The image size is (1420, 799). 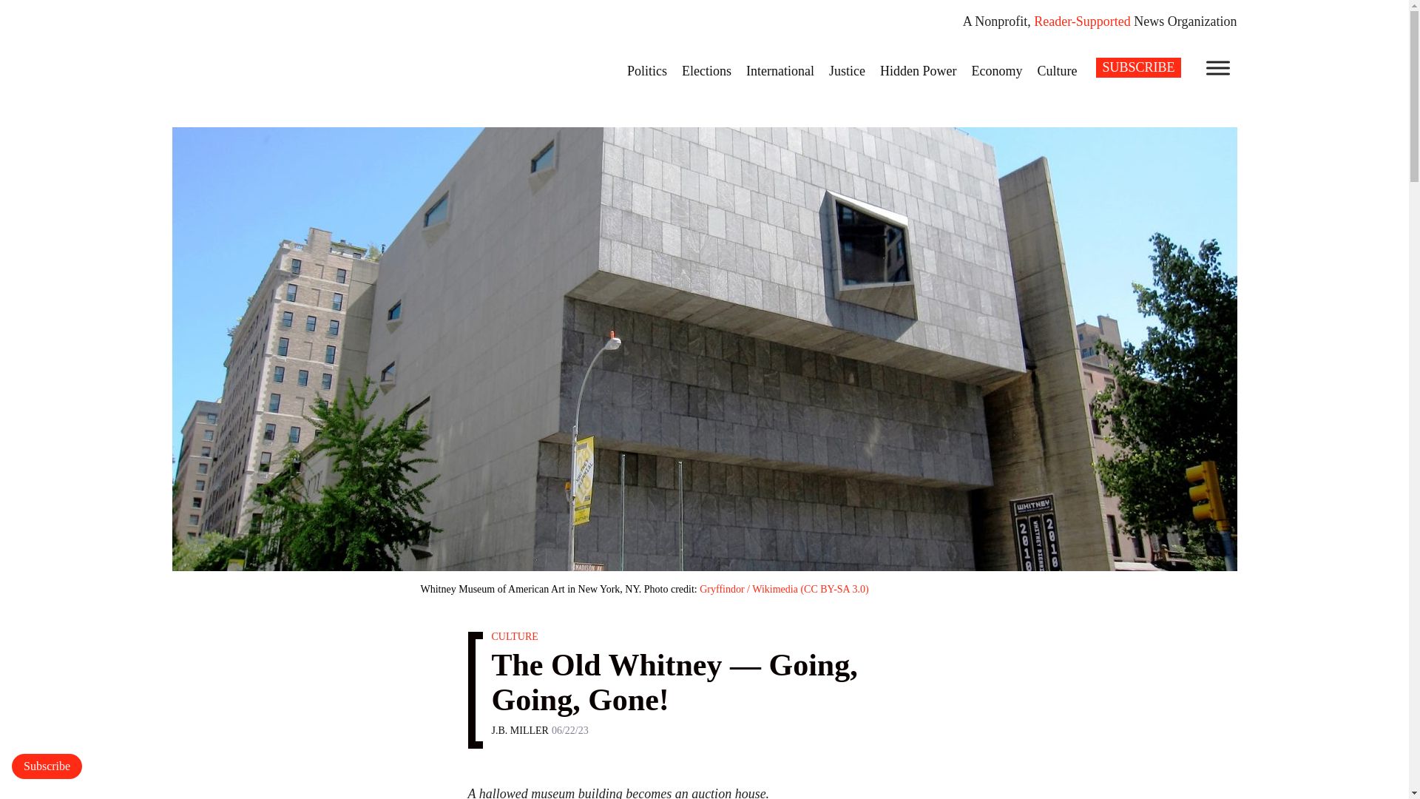 I want to click on Hidden Power, so click(x=919, y=70).